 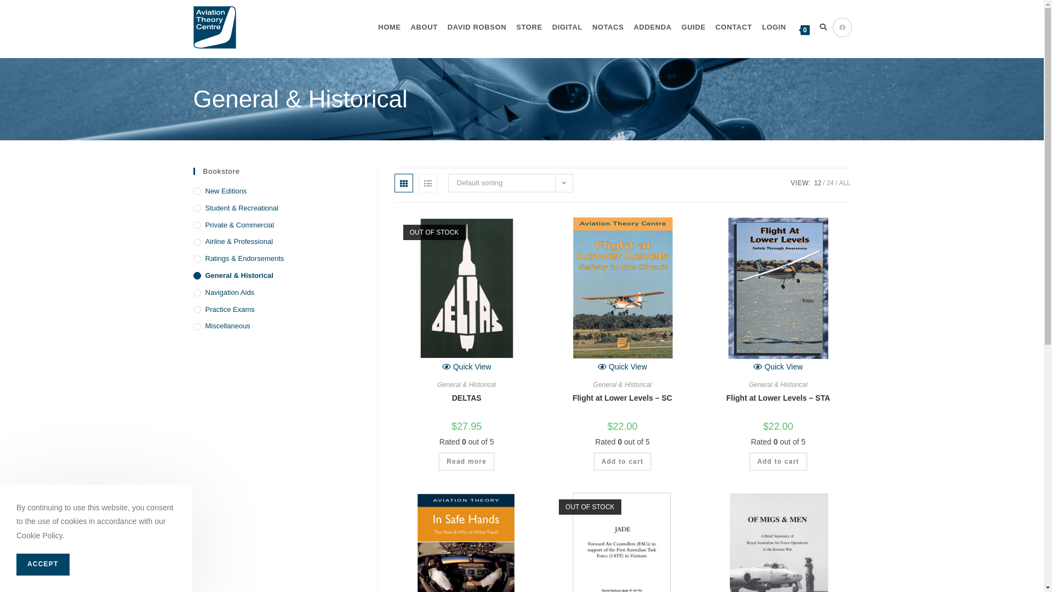 I want to click on 12, so click(x=817, y=183).